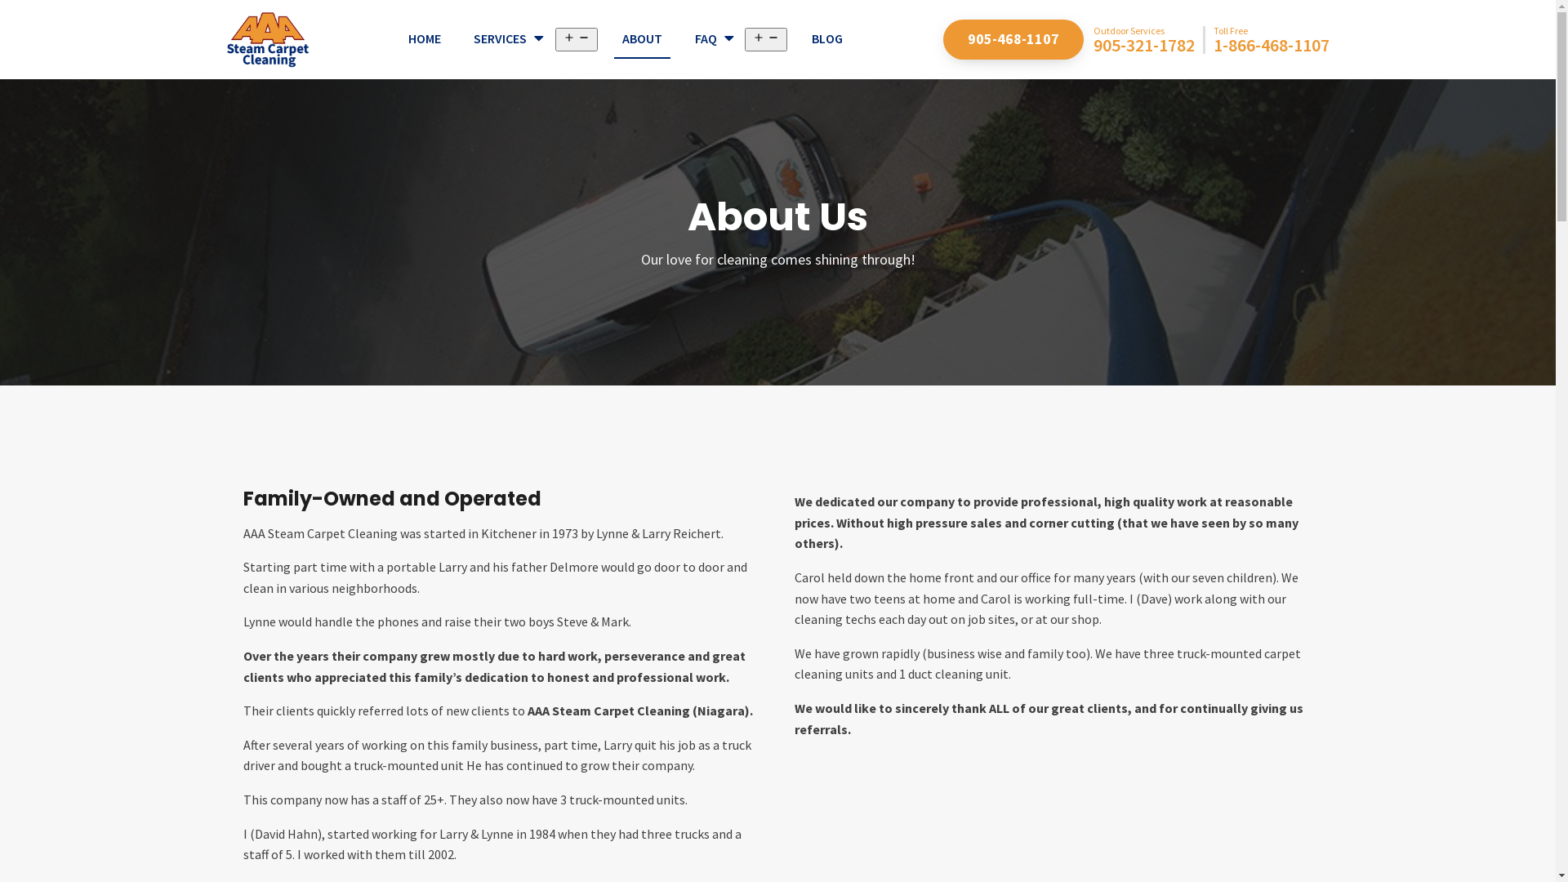 The height and width of the screenshot is (882, 1568). What do you see at coordinates (425, 40) in the screenshot?
I see `HOME` at bounding box center [425, 40].